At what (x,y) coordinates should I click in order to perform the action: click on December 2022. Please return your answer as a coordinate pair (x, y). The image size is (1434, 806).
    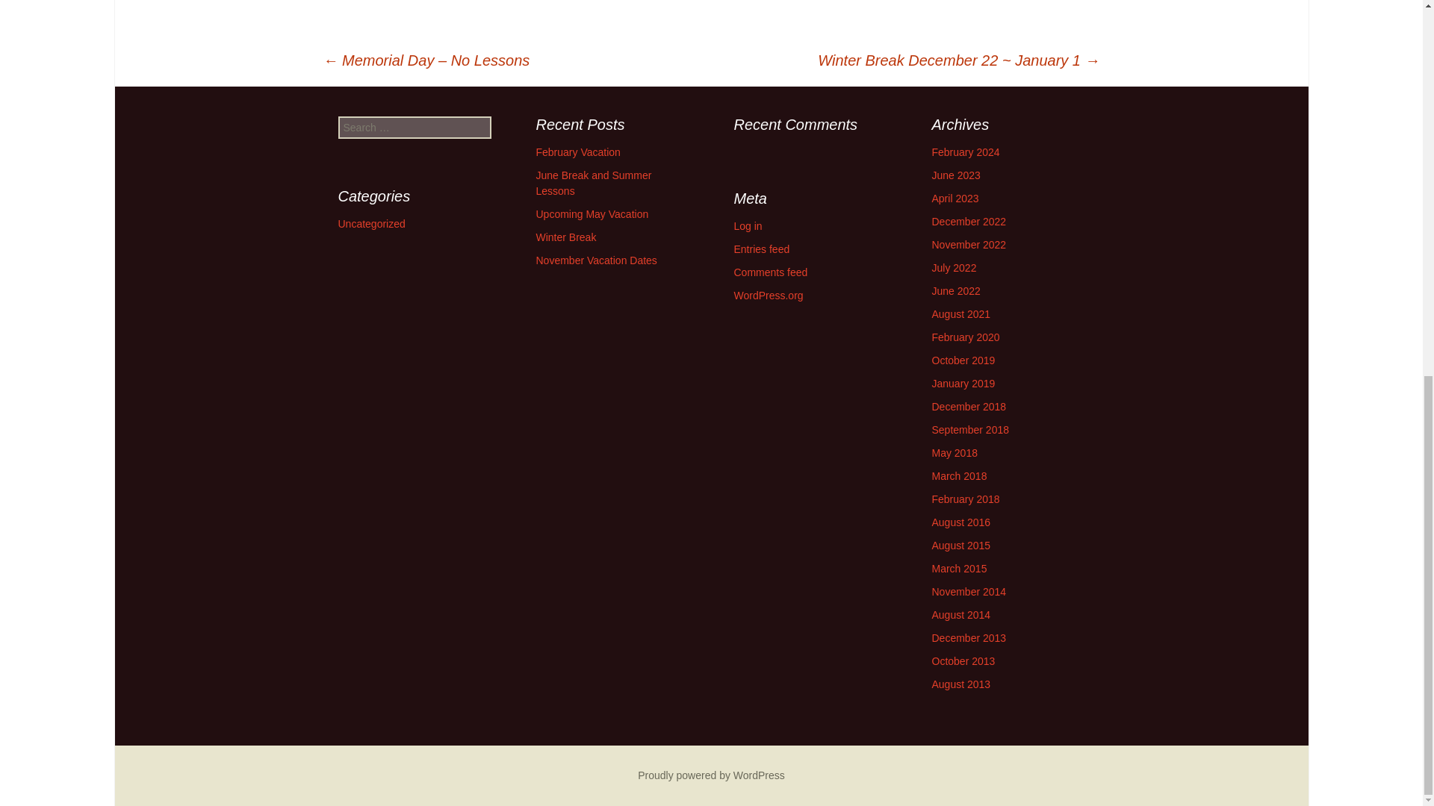
    Looking at the image, I should click on (969, 221).